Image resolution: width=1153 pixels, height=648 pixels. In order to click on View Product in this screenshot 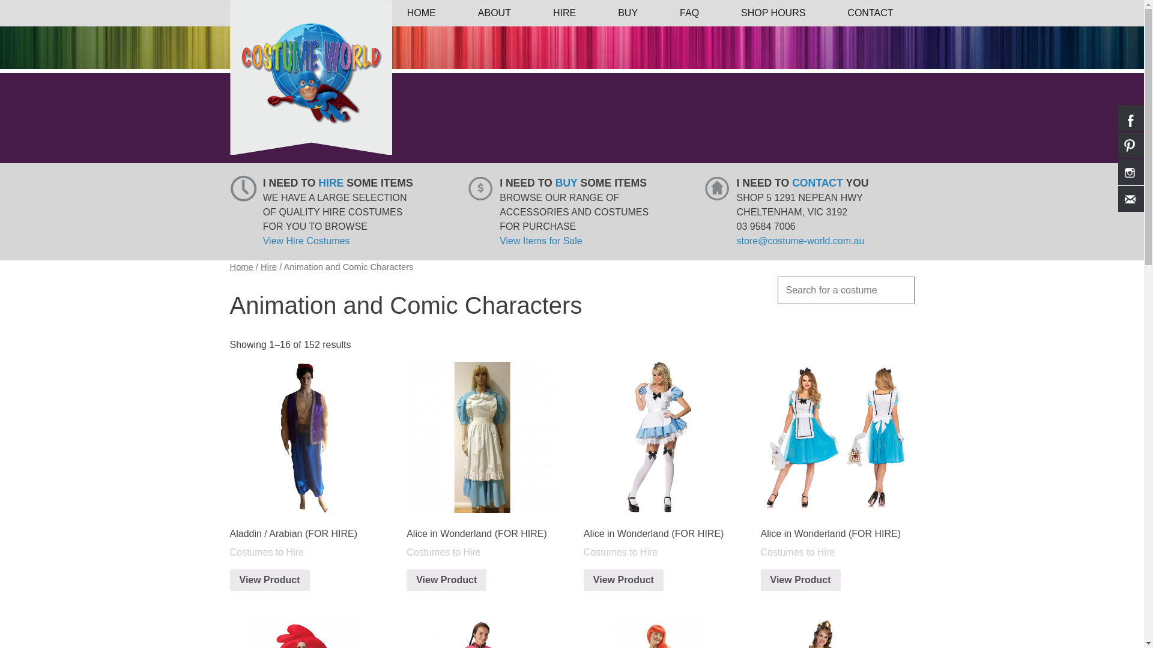, I will do `click(801, 580)`.